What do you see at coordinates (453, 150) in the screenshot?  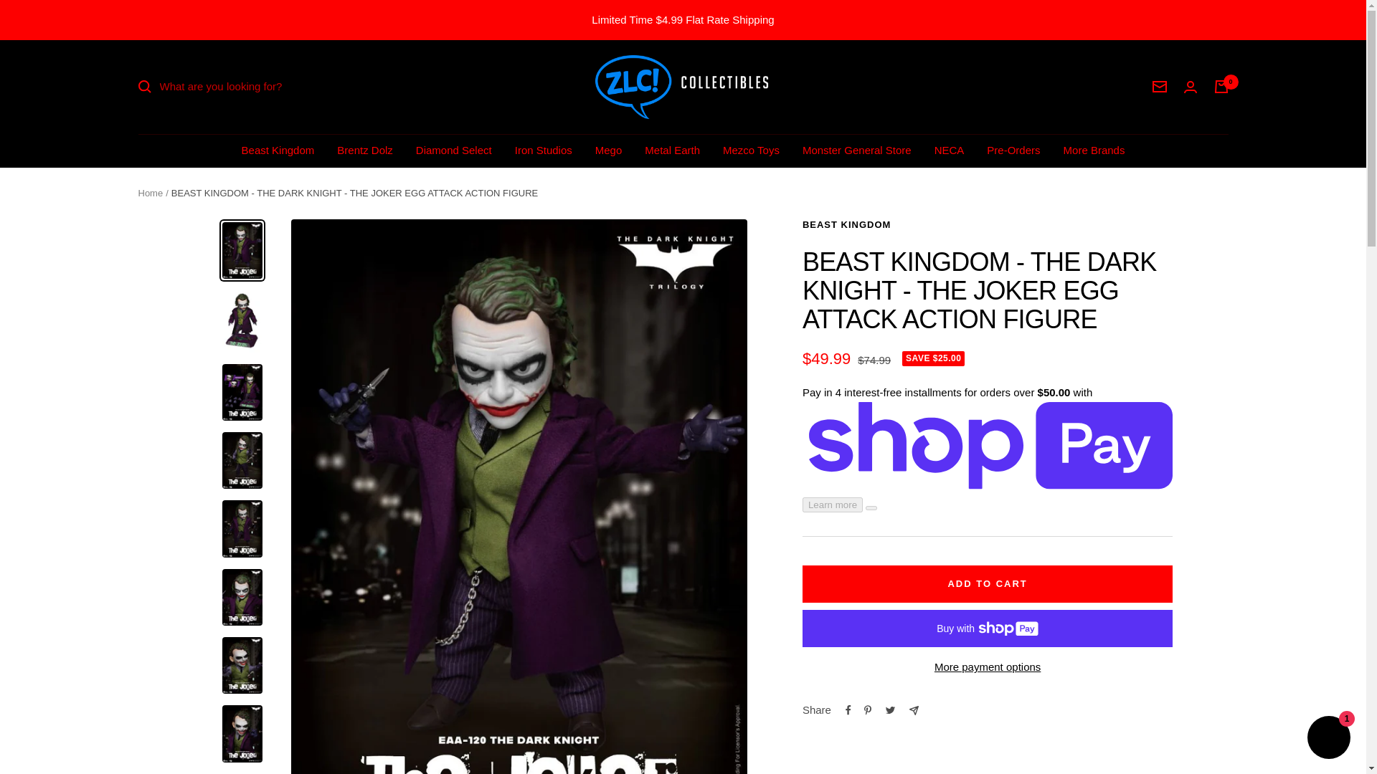 I see `Diamond Select` at bounding box center [453, 150].